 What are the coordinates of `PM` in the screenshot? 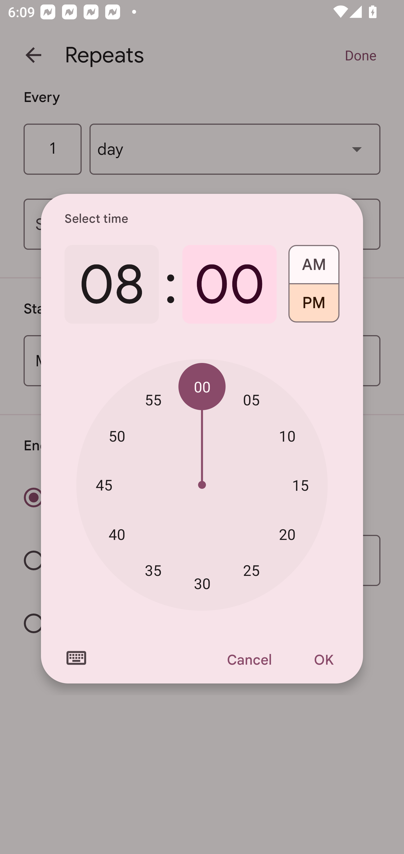 It's located at (314, 307).